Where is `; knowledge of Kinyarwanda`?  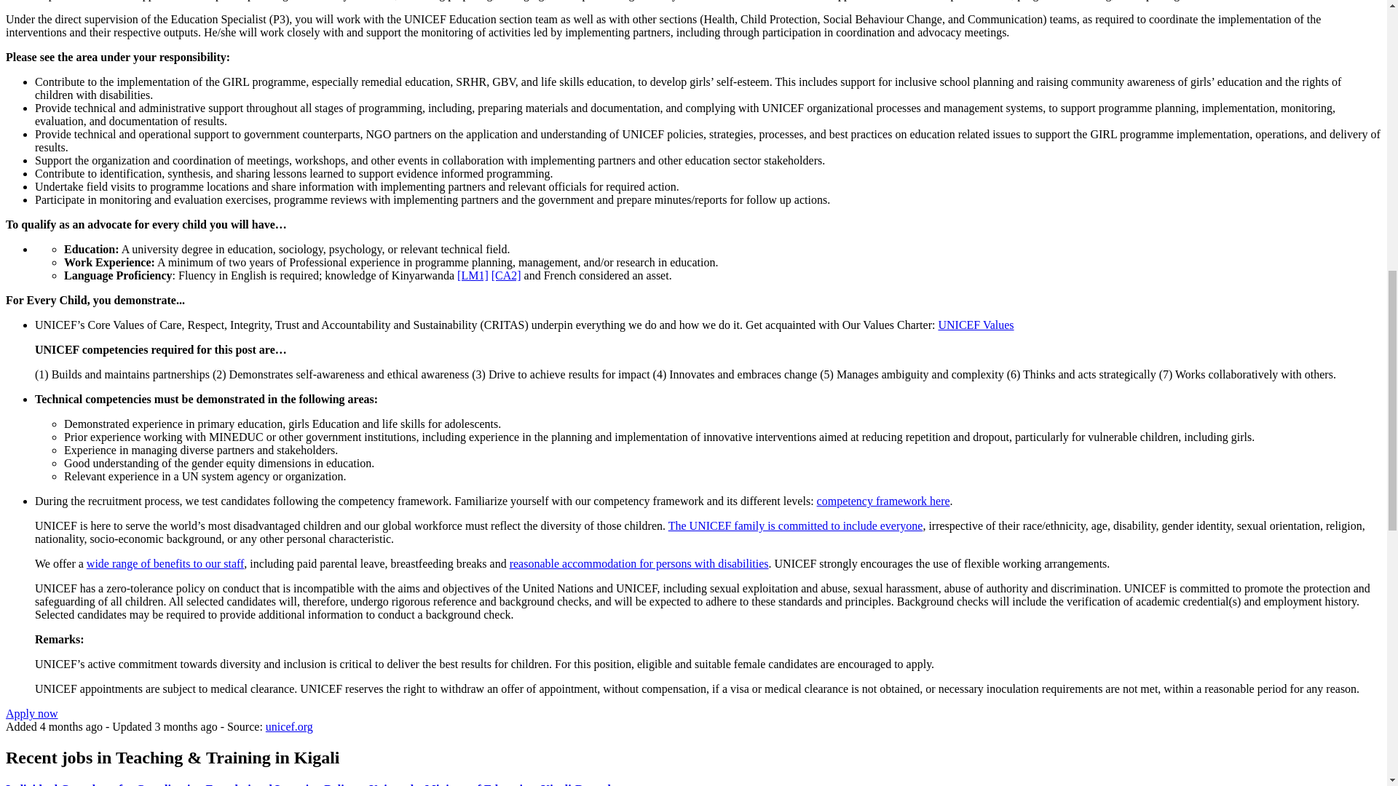 ; knowledge of Kinyarwanda is located at coordinates (387, 275).